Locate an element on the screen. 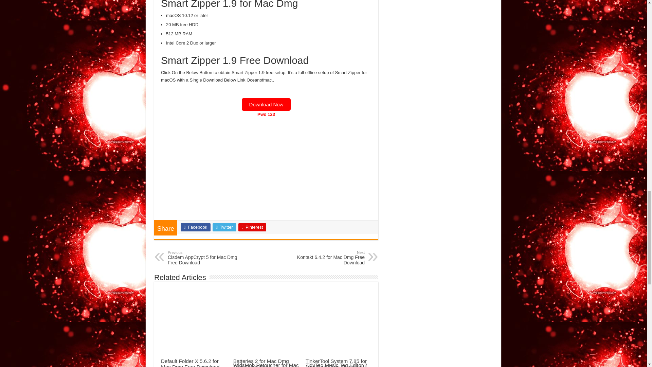 The image size is (652, 367). Advertisement is located at coordinates (266, 169).